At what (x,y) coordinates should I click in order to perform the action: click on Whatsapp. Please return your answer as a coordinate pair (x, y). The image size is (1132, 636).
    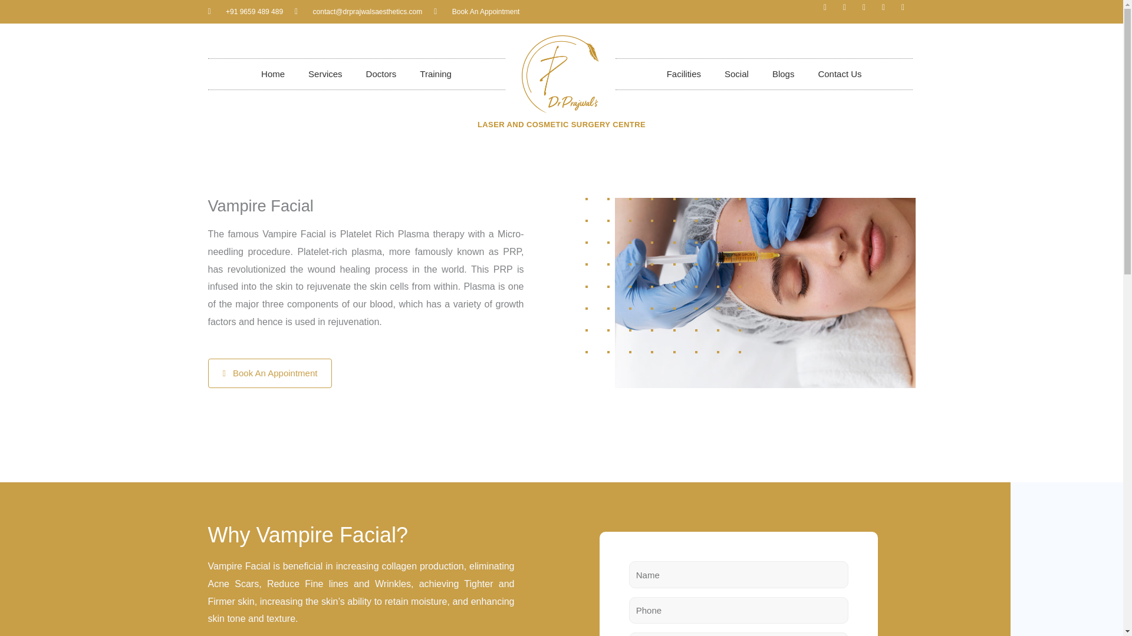
    Looking at the image, I should click on (888, 12).